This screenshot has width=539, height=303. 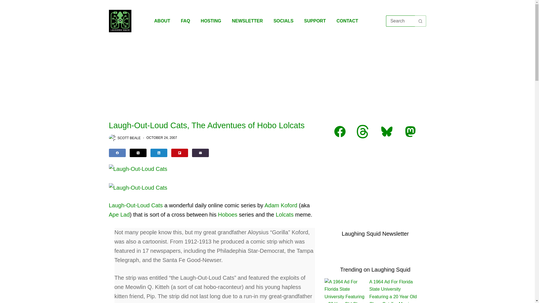 What do you see at coordinates (6, 3) in the screenshot?
I see `Skip to content` at bounding box center [6, 3].